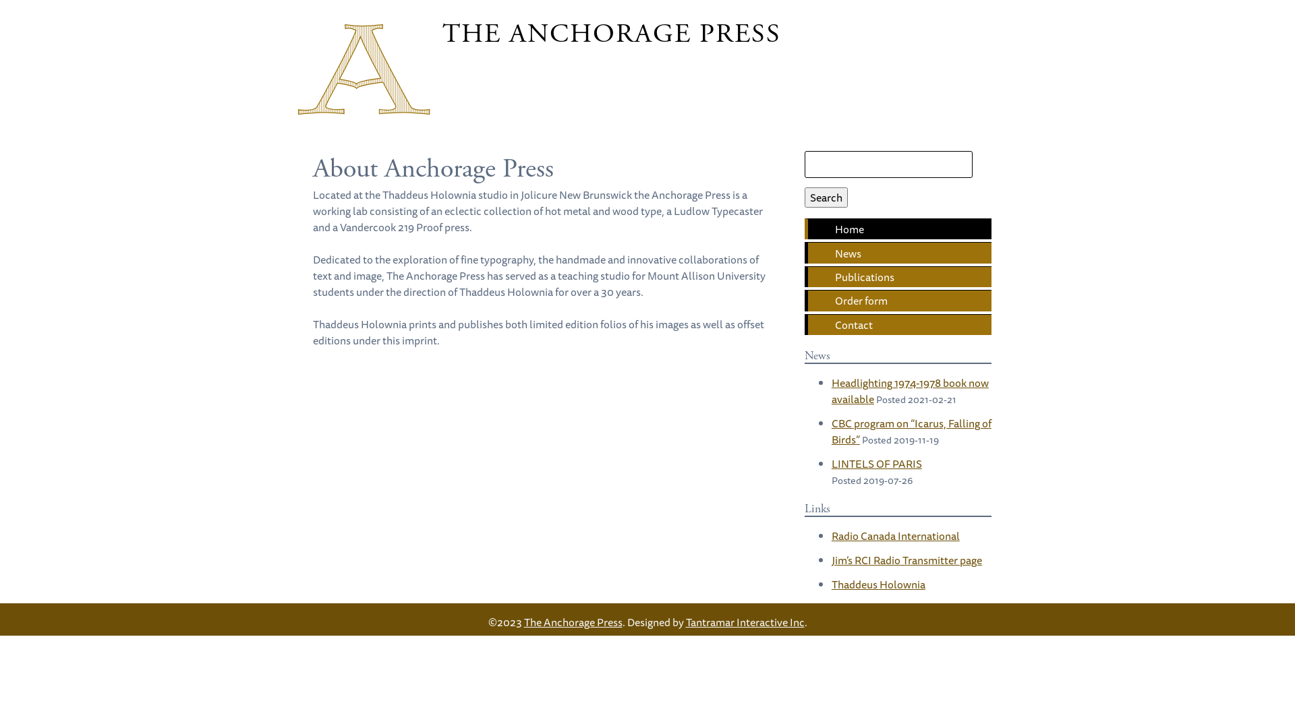 The width and height of the screenshot is (1295, 728). I want to click on News, so click(898, 252).